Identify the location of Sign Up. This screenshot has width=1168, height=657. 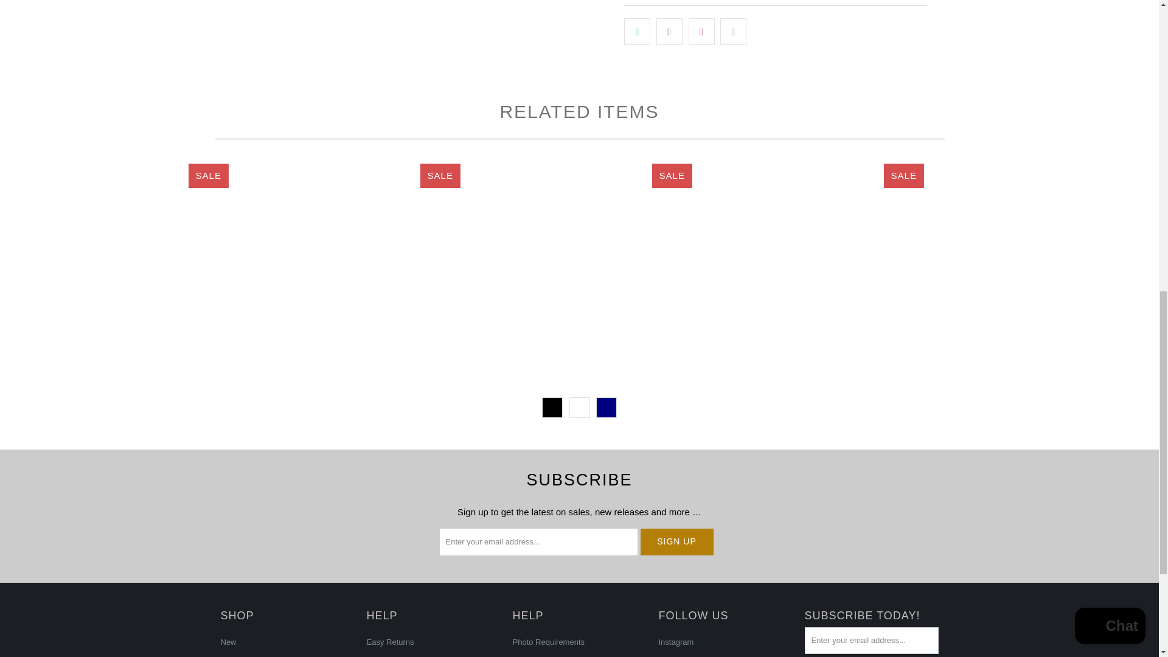
(676, 541).